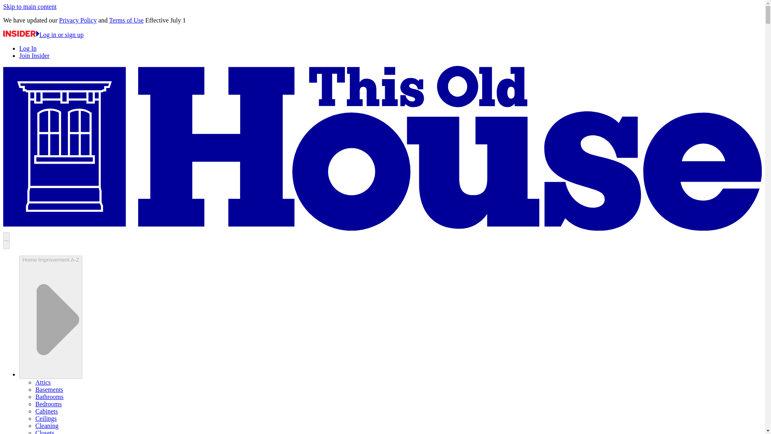  What do you see at coordinates (30, 6) in the screenshot?
I see `Skip to main content` at bounding box center [30, 6].